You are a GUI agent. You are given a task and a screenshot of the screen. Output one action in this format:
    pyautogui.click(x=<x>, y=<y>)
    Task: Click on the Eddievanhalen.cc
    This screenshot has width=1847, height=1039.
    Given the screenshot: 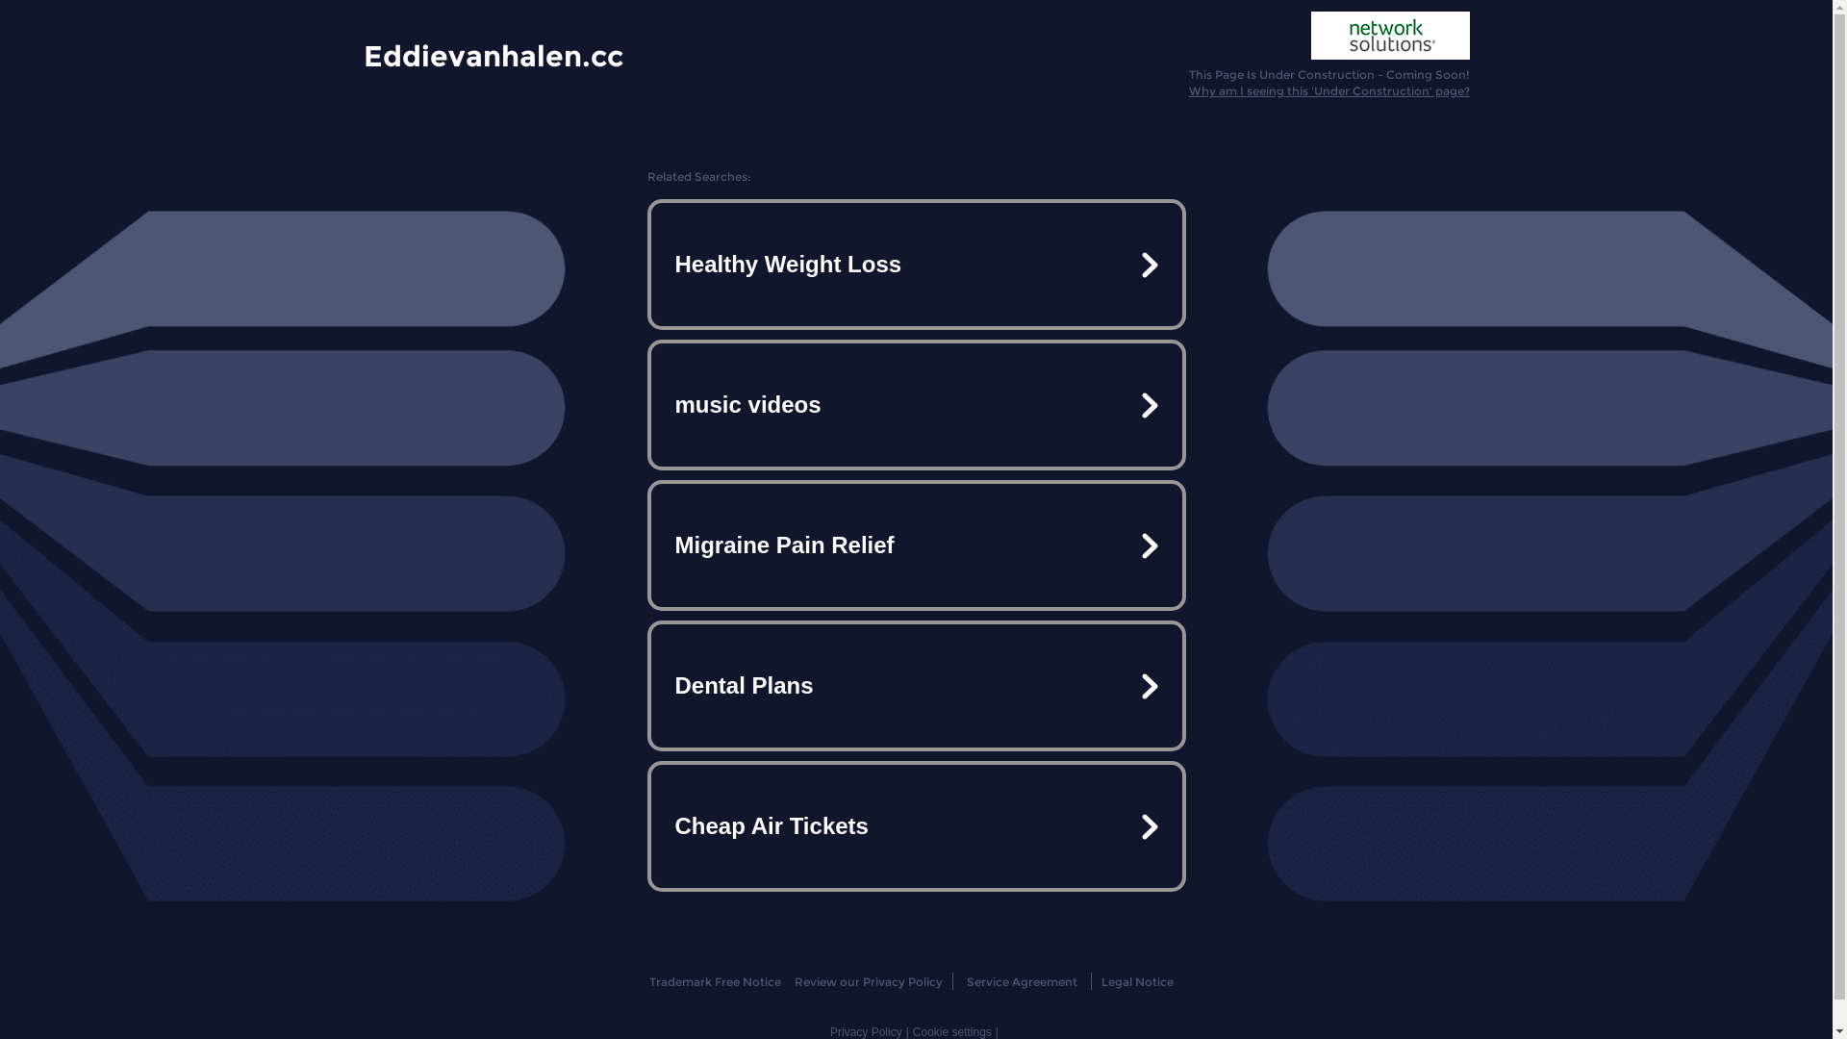 What is the action you would take?
    pyautogui.click(x=493, y=55)
    